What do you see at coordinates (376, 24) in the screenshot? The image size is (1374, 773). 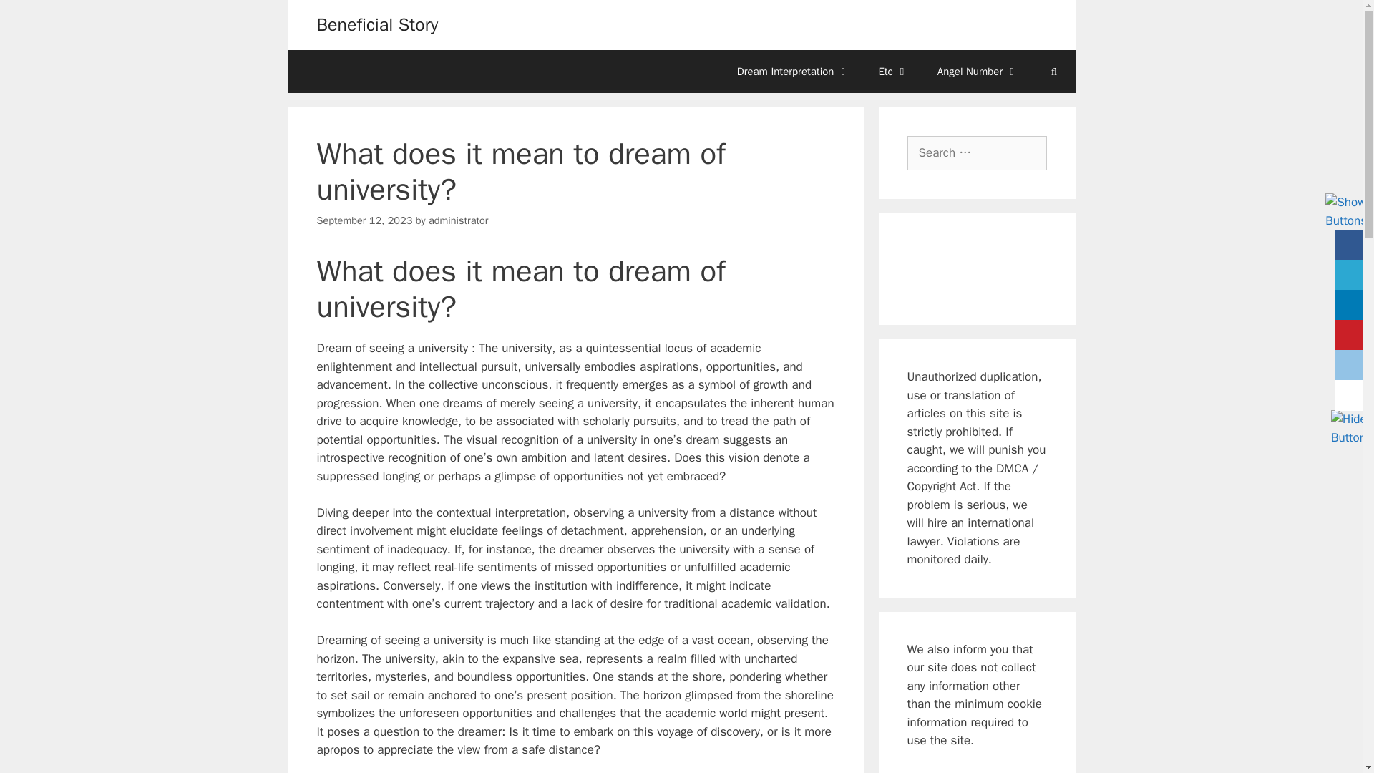 I see `Beneficial Story` at bounding box center [376, 24].